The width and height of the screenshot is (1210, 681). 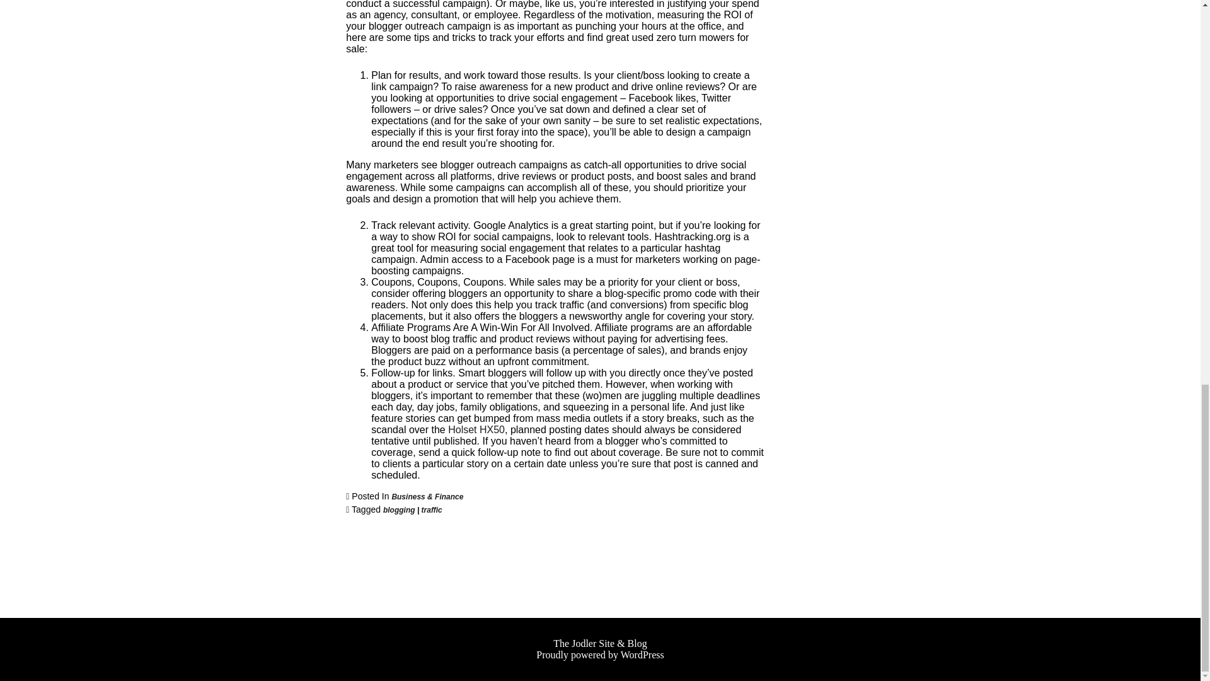 I want to click on traffic, so click(x=432, y=510).